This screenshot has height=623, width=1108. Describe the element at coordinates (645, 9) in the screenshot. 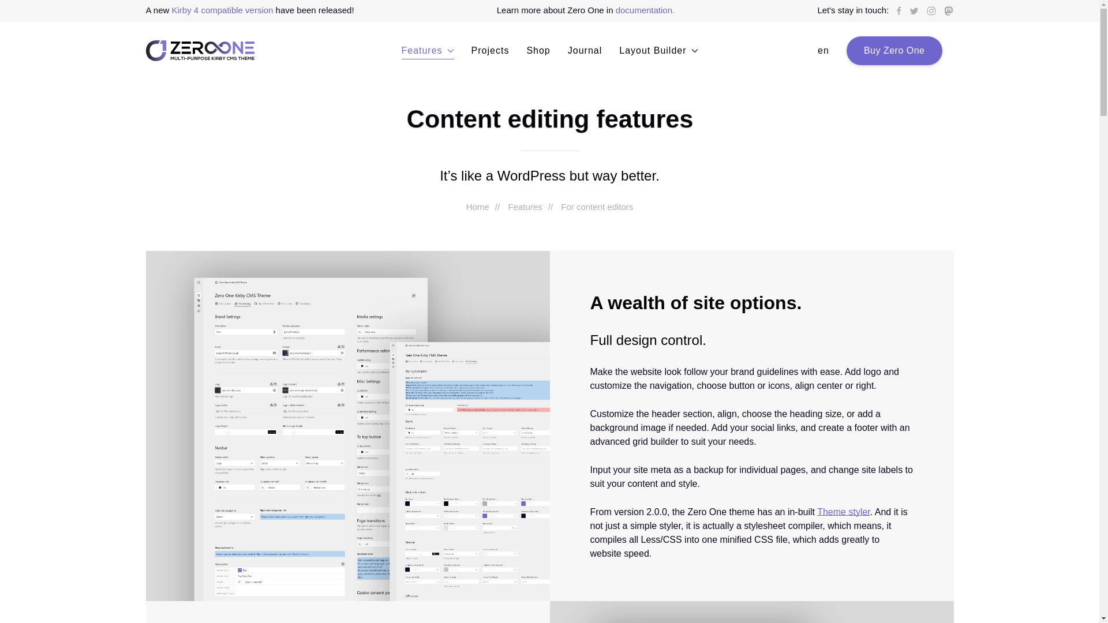

I see `documentation.` at that location.